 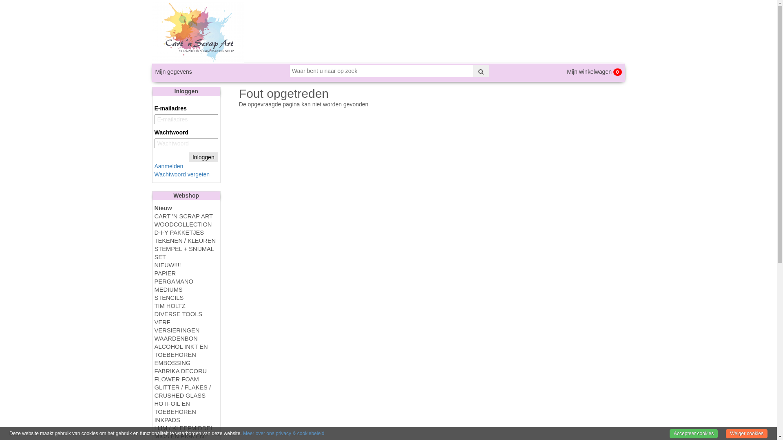 I want to click on INKPADS, so click(x=186, y=420).